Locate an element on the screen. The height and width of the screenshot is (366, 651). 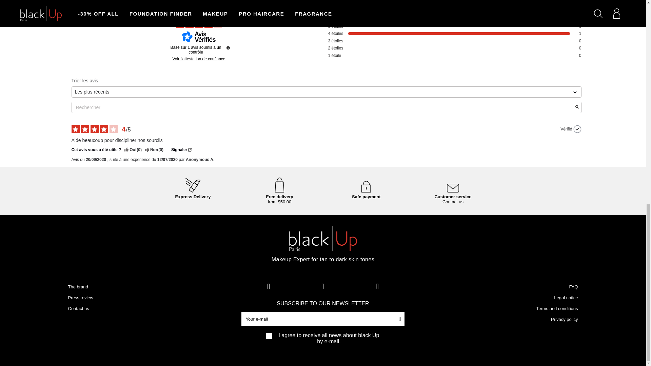
Terms and conditions is located at coordinates (557, 308).